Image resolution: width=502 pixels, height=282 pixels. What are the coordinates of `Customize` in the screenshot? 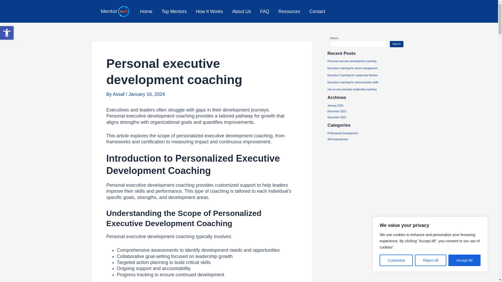 It's located at (396, 260).